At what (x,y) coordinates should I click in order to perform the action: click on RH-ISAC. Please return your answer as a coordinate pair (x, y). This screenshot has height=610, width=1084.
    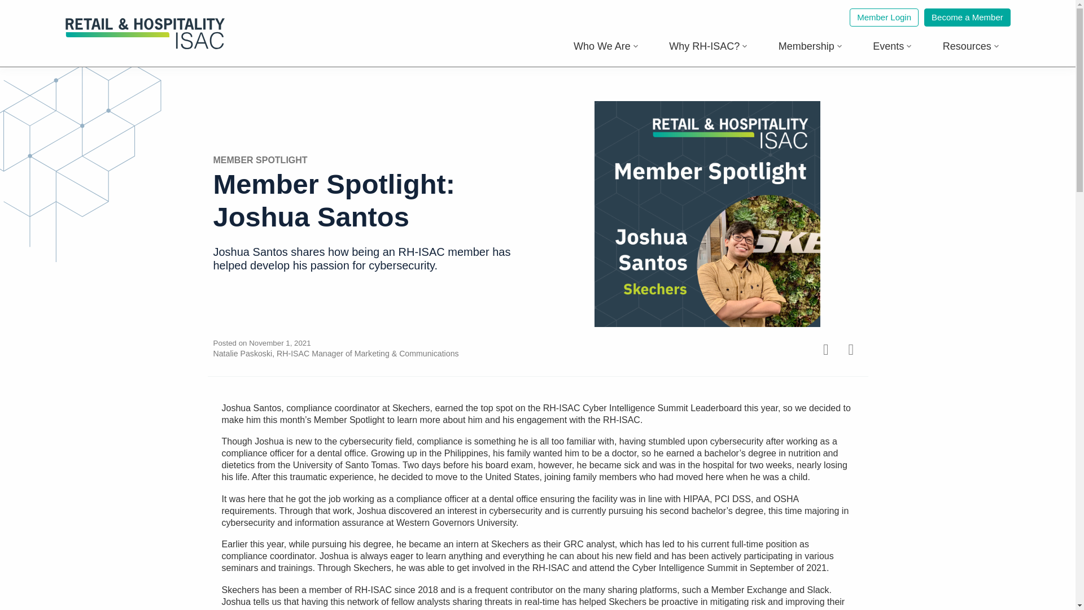
    Looking at the image, I should click on (145, 46).